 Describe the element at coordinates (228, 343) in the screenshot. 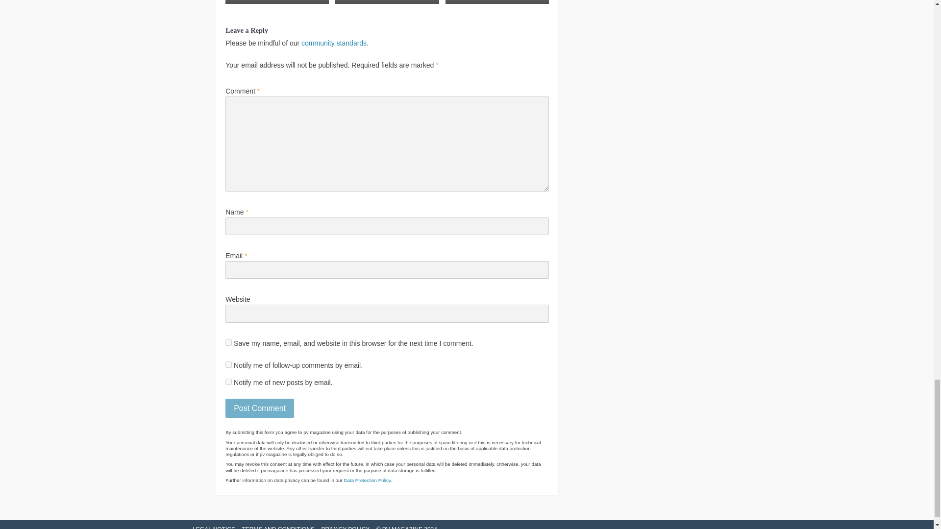

I see `yes` at that location.